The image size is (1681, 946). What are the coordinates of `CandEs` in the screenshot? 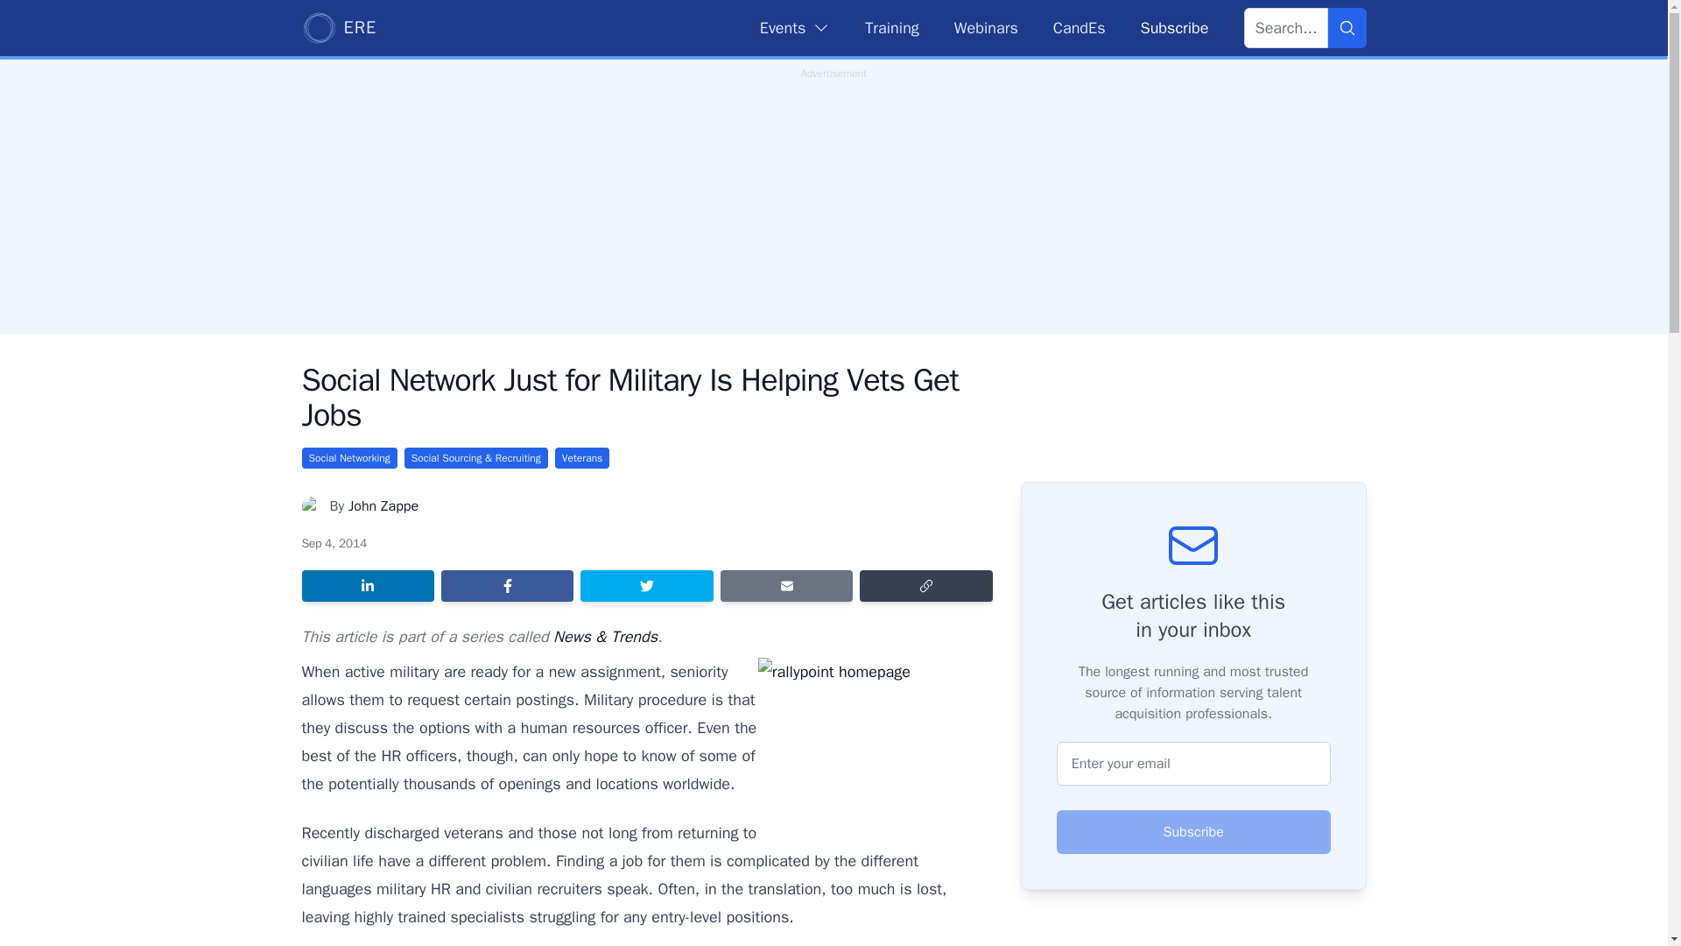 It's located at (1080, 28).